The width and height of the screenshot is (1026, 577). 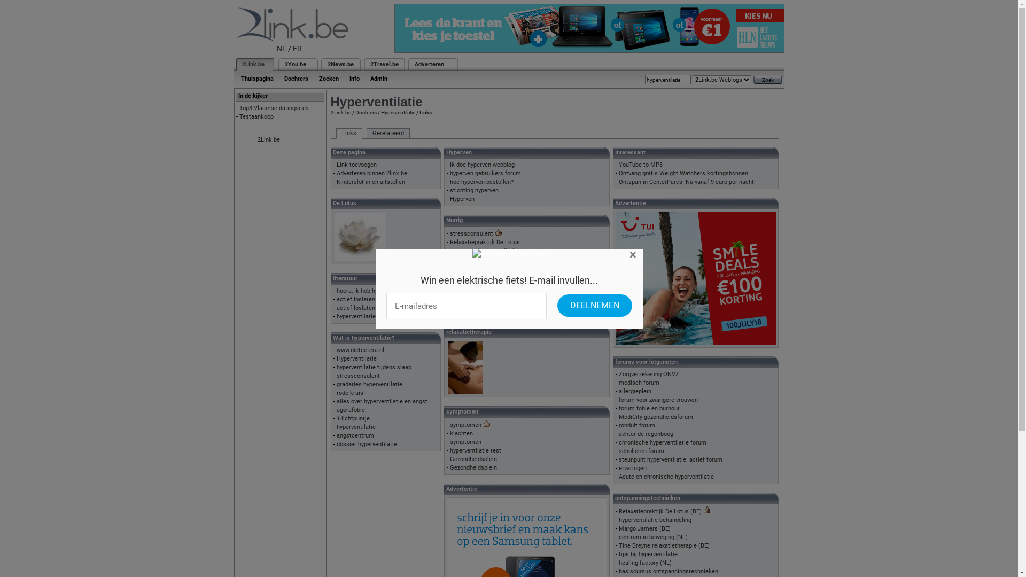 What do you see at coordinates (466, 425) in the screenshot?
I see `symptomen` at bounding box center [466, 425].